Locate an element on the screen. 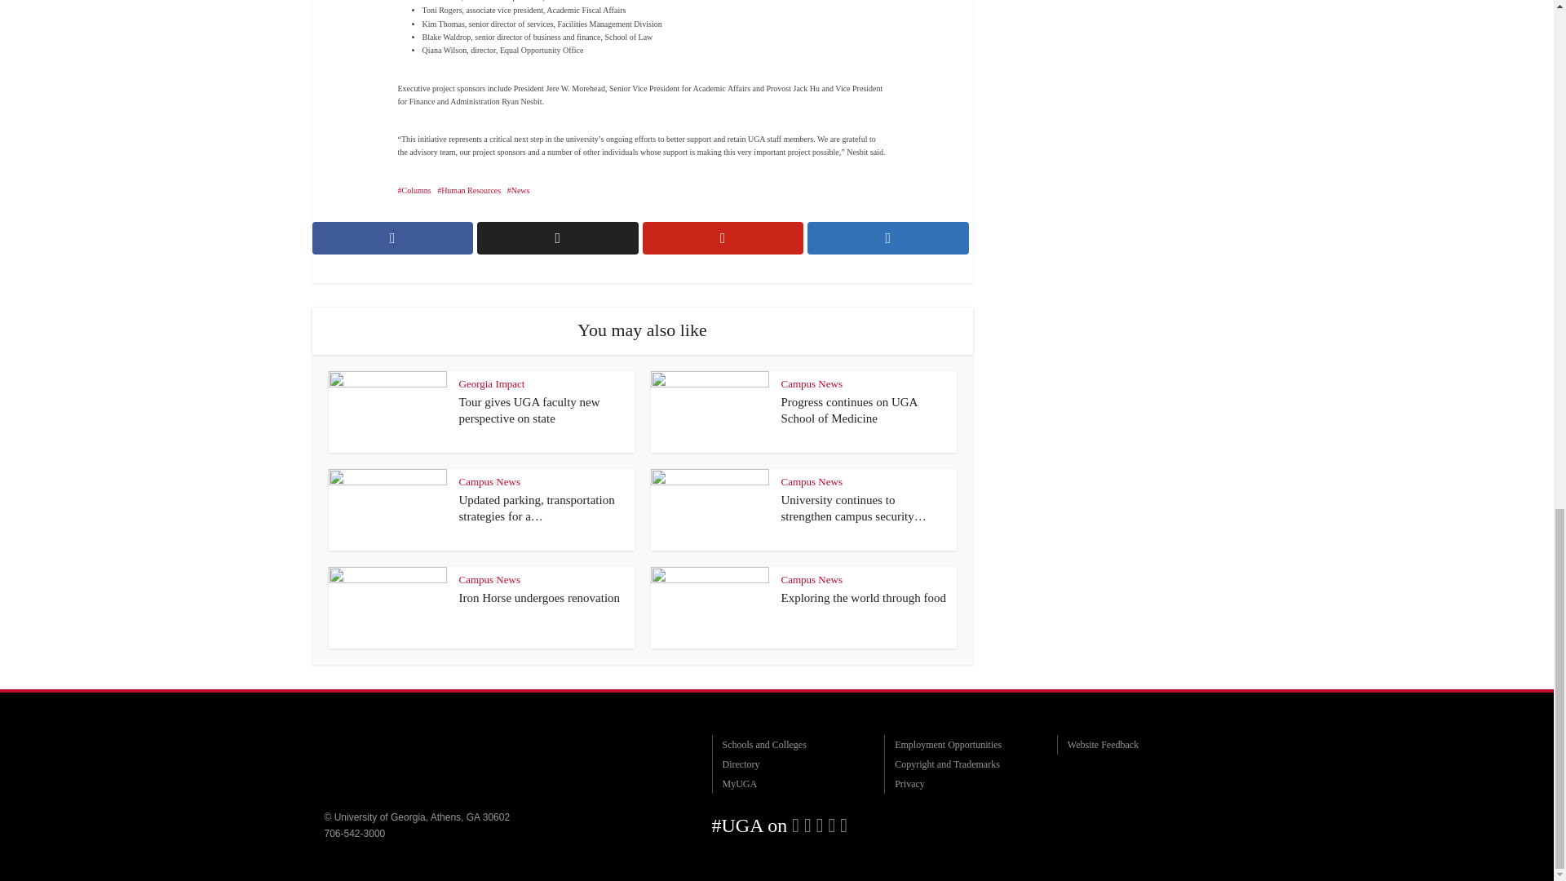  Campus News is located at coordinates (489, 481).